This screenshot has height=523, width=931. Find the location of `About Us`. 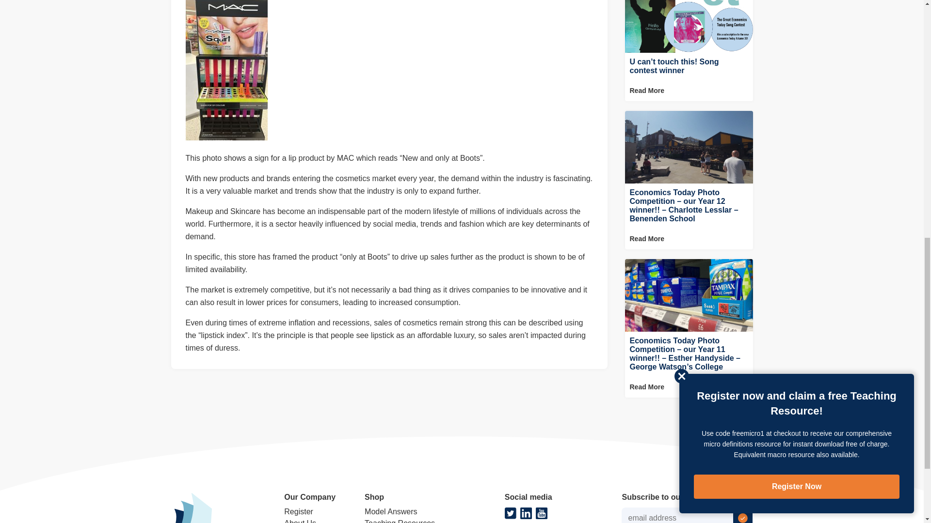

About Us is located at coordinates (300, 521).